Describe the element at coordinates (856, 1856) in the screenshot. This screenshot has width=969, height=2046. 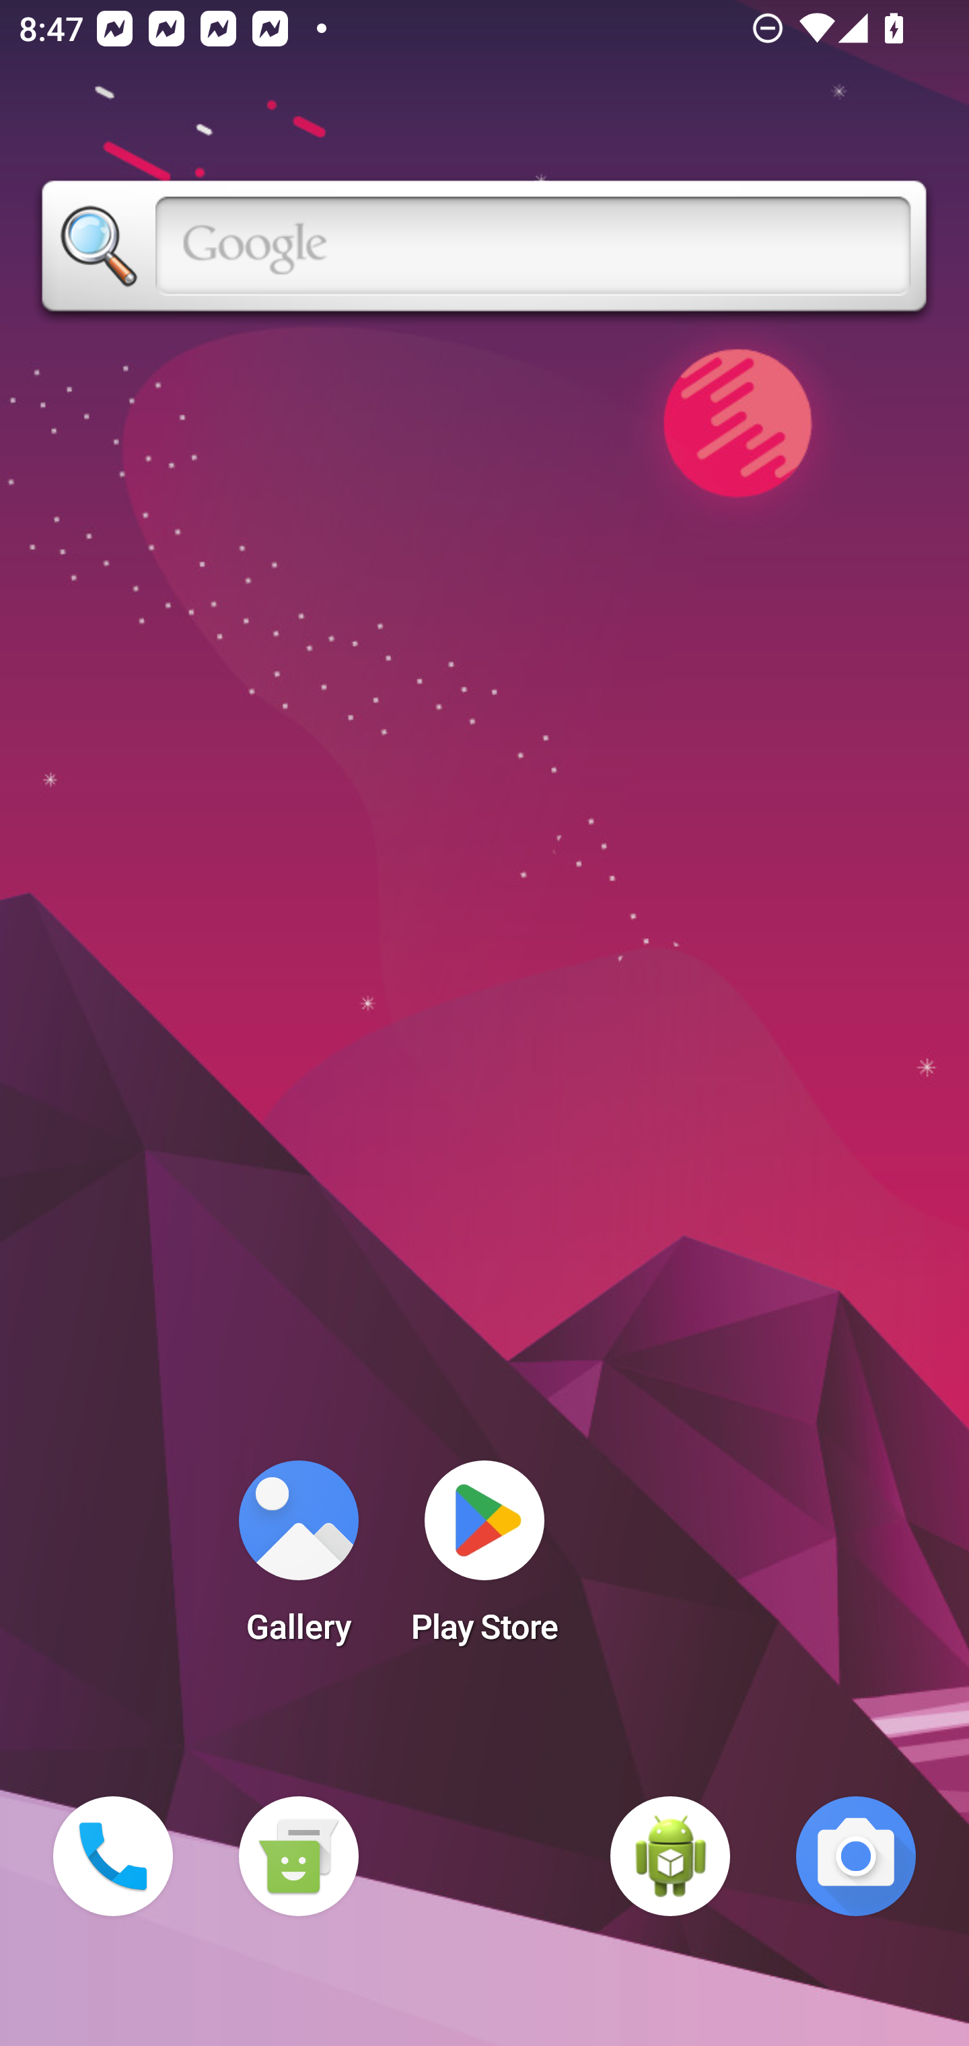
I see `Camera` at that location.